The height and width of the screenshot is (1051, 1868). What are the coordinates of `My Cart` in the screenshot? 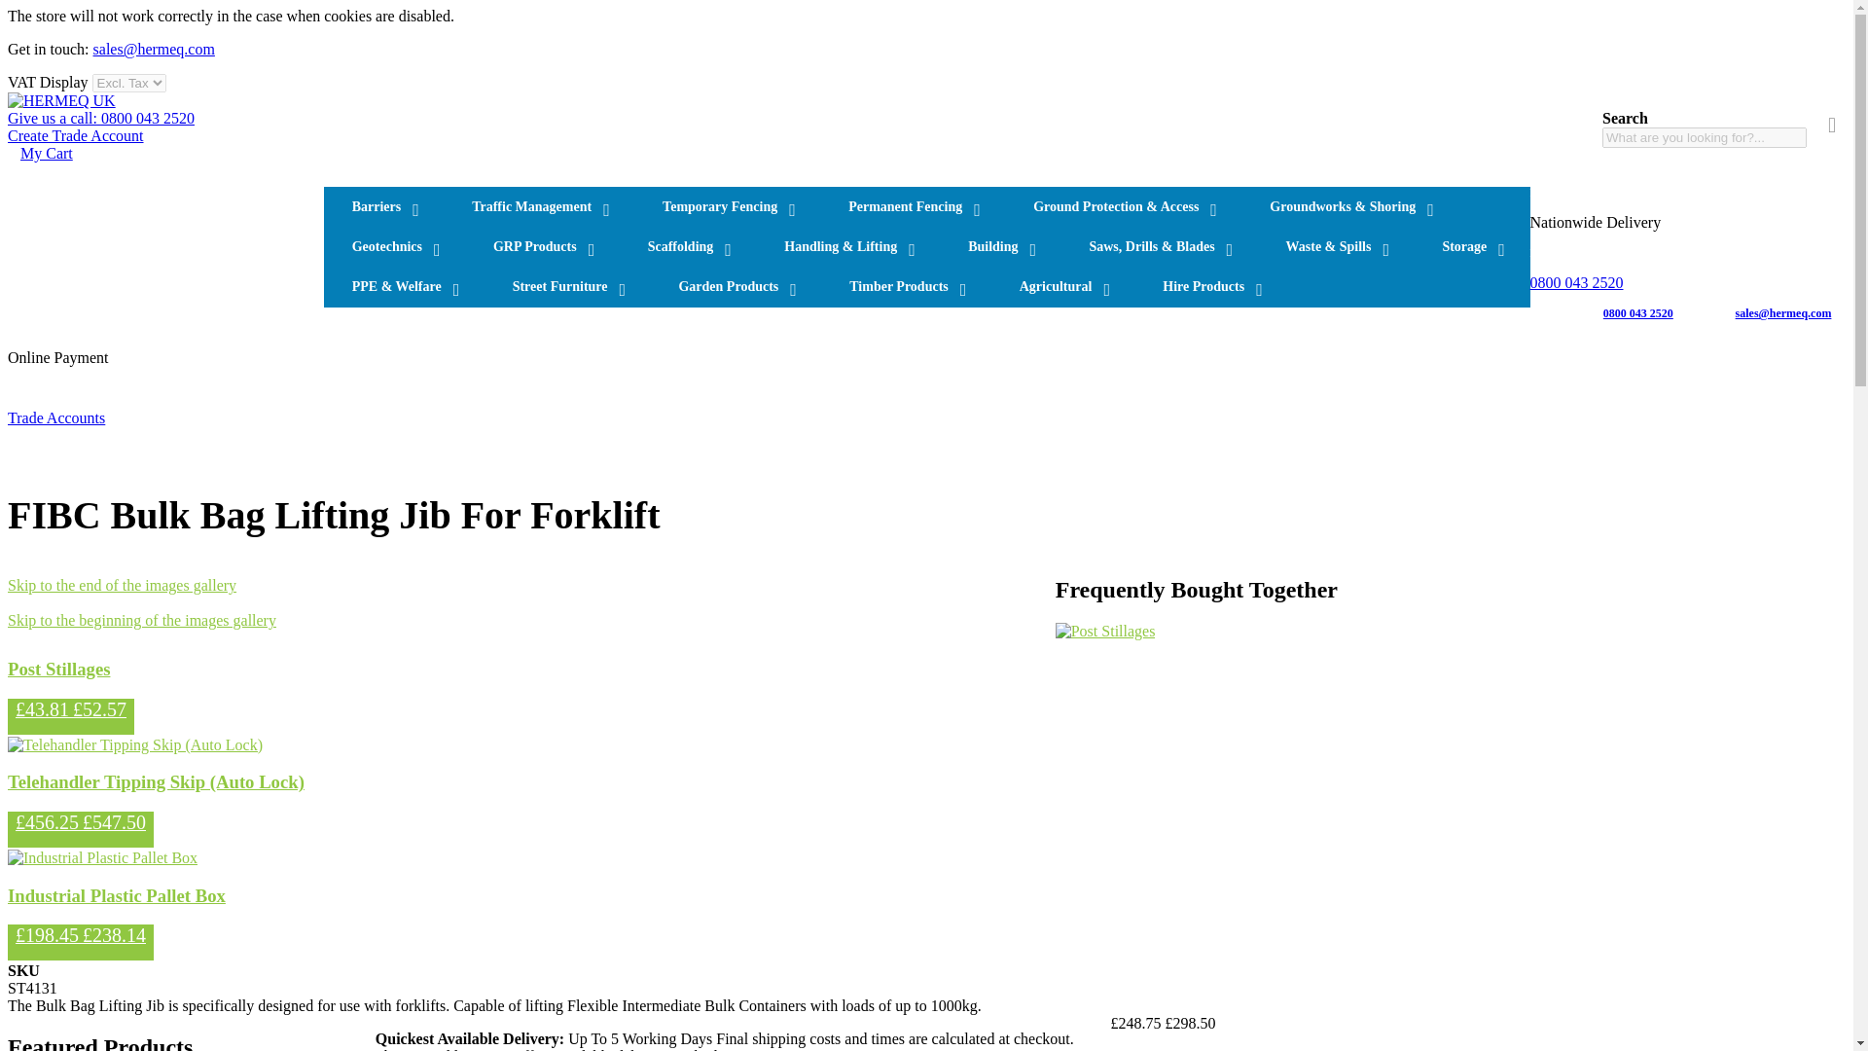 It's located at (47, 154).